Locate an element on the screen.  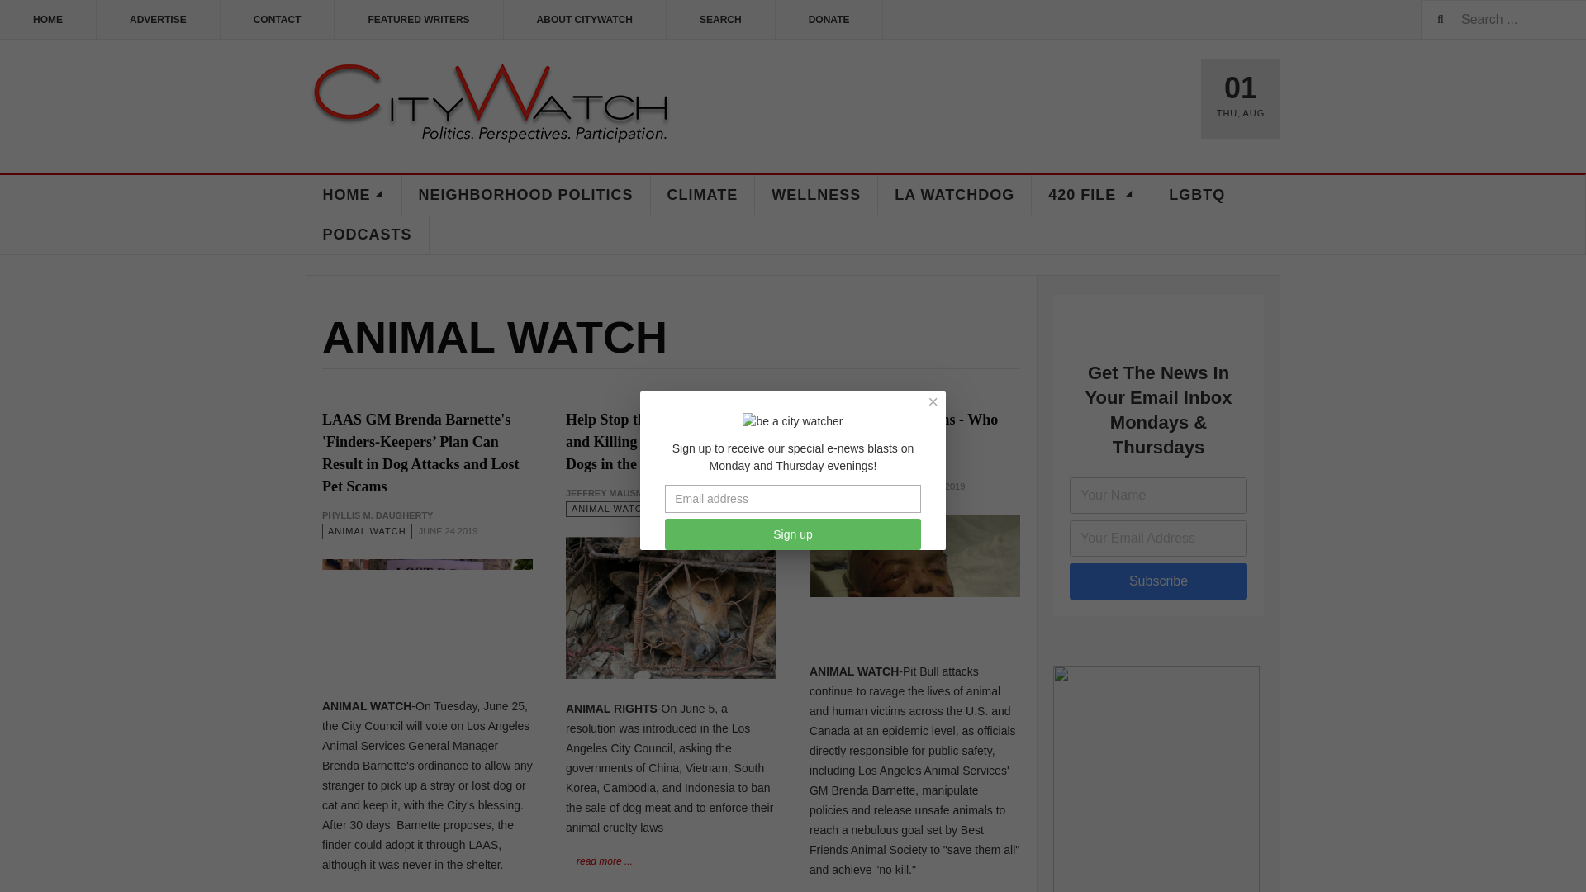
DONATE is located at coordinates (829, 20).